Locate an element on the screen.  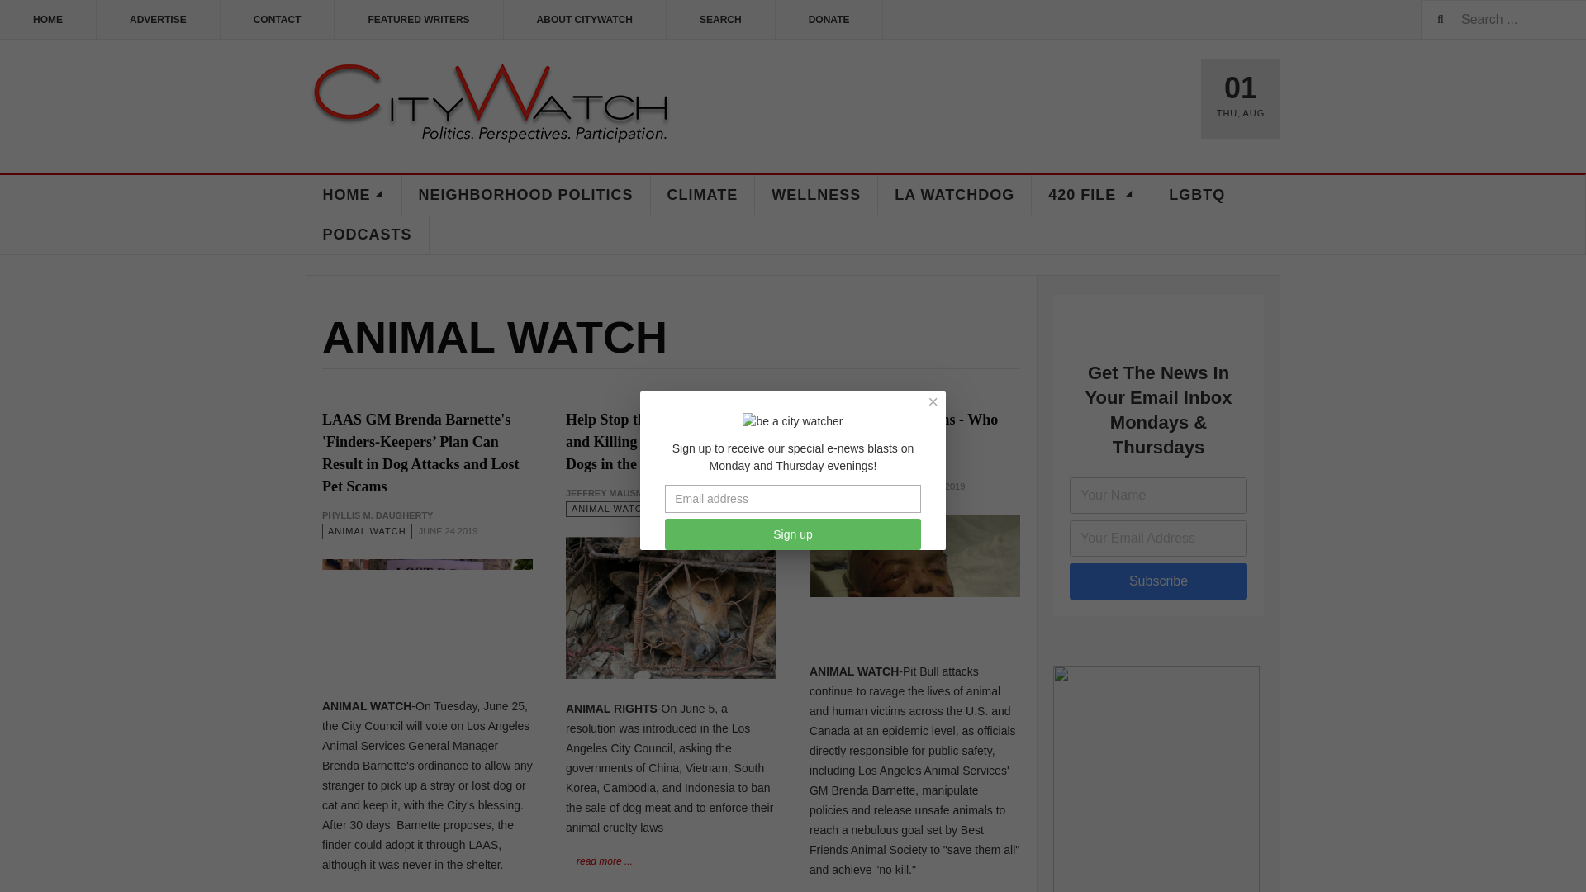
DONATE is located at coordinates (829, 20).